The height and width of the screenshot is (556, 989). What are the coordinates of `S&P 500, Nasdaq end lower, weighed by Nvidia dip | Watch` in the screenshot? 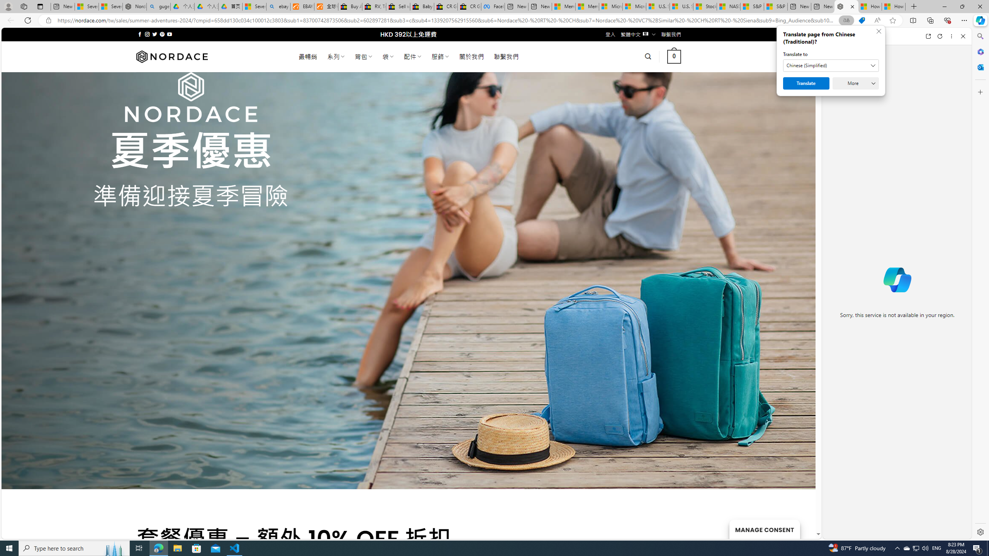 It's located at (776, 7).